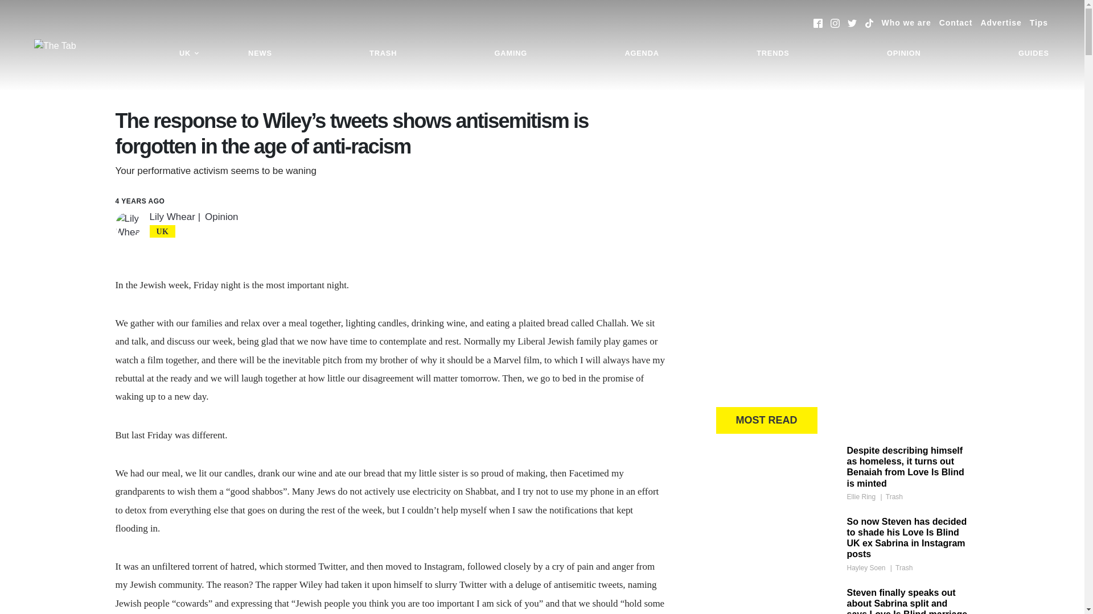 The width and height of the screenshot is (1093, 614). Describe the element at coordinates (773, 53) in the screenshot. I see `TRENDS` at that location.